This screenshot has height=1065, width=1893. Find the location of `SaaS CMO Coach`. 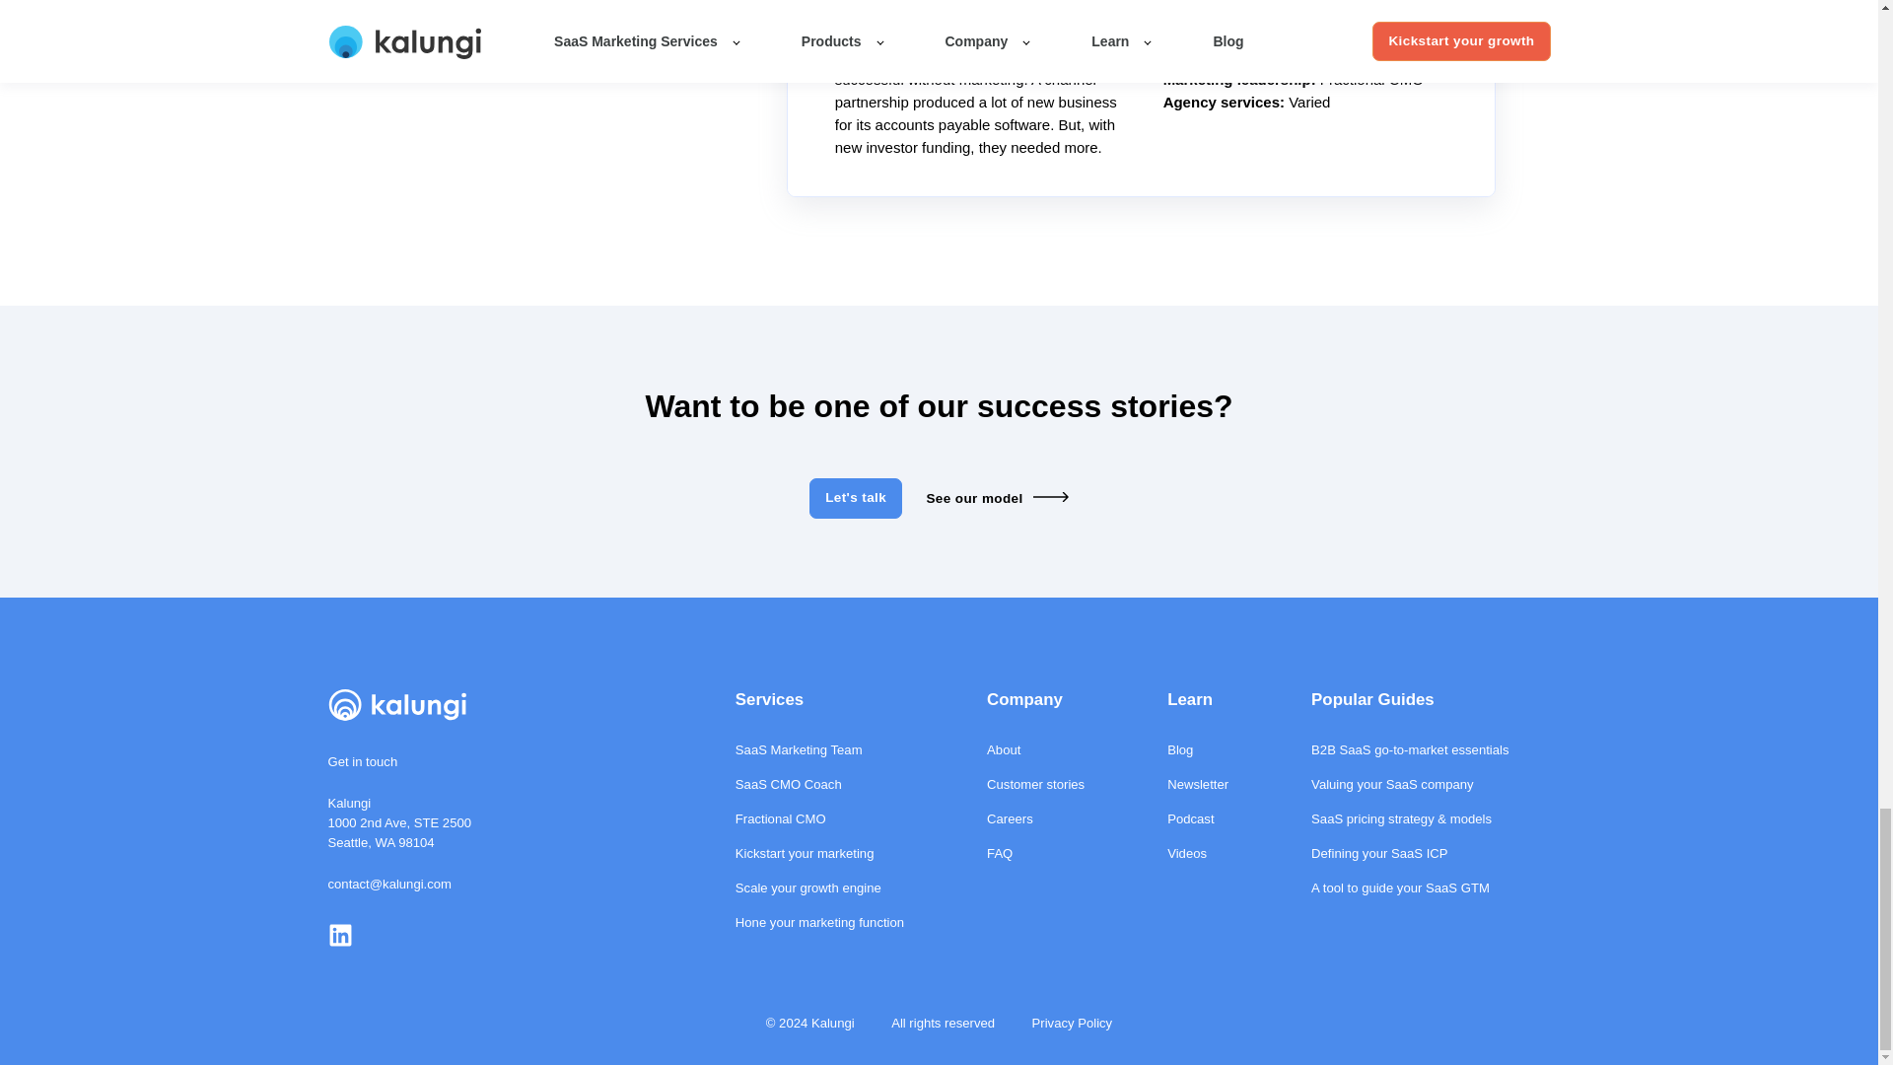

SaaS CMO Coach is located at coordinates (820, 784).